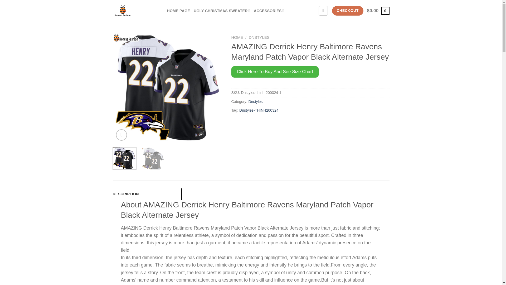 This screenshot has width=506, height=285. Describe the element at coordinates (275, 72) in the screenshot. I see `Click Here To Buy And See Size Chart` at that location.